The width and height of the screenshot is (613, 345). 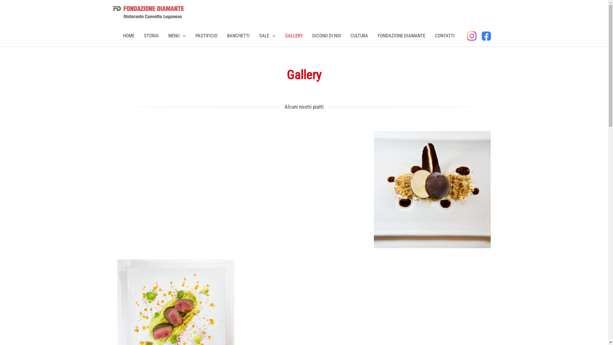 What do you see at coordinates (402, 36) in the screenshot?
I see `FONDAZIONE DIAMANTE` at bounding box center [402, 36].